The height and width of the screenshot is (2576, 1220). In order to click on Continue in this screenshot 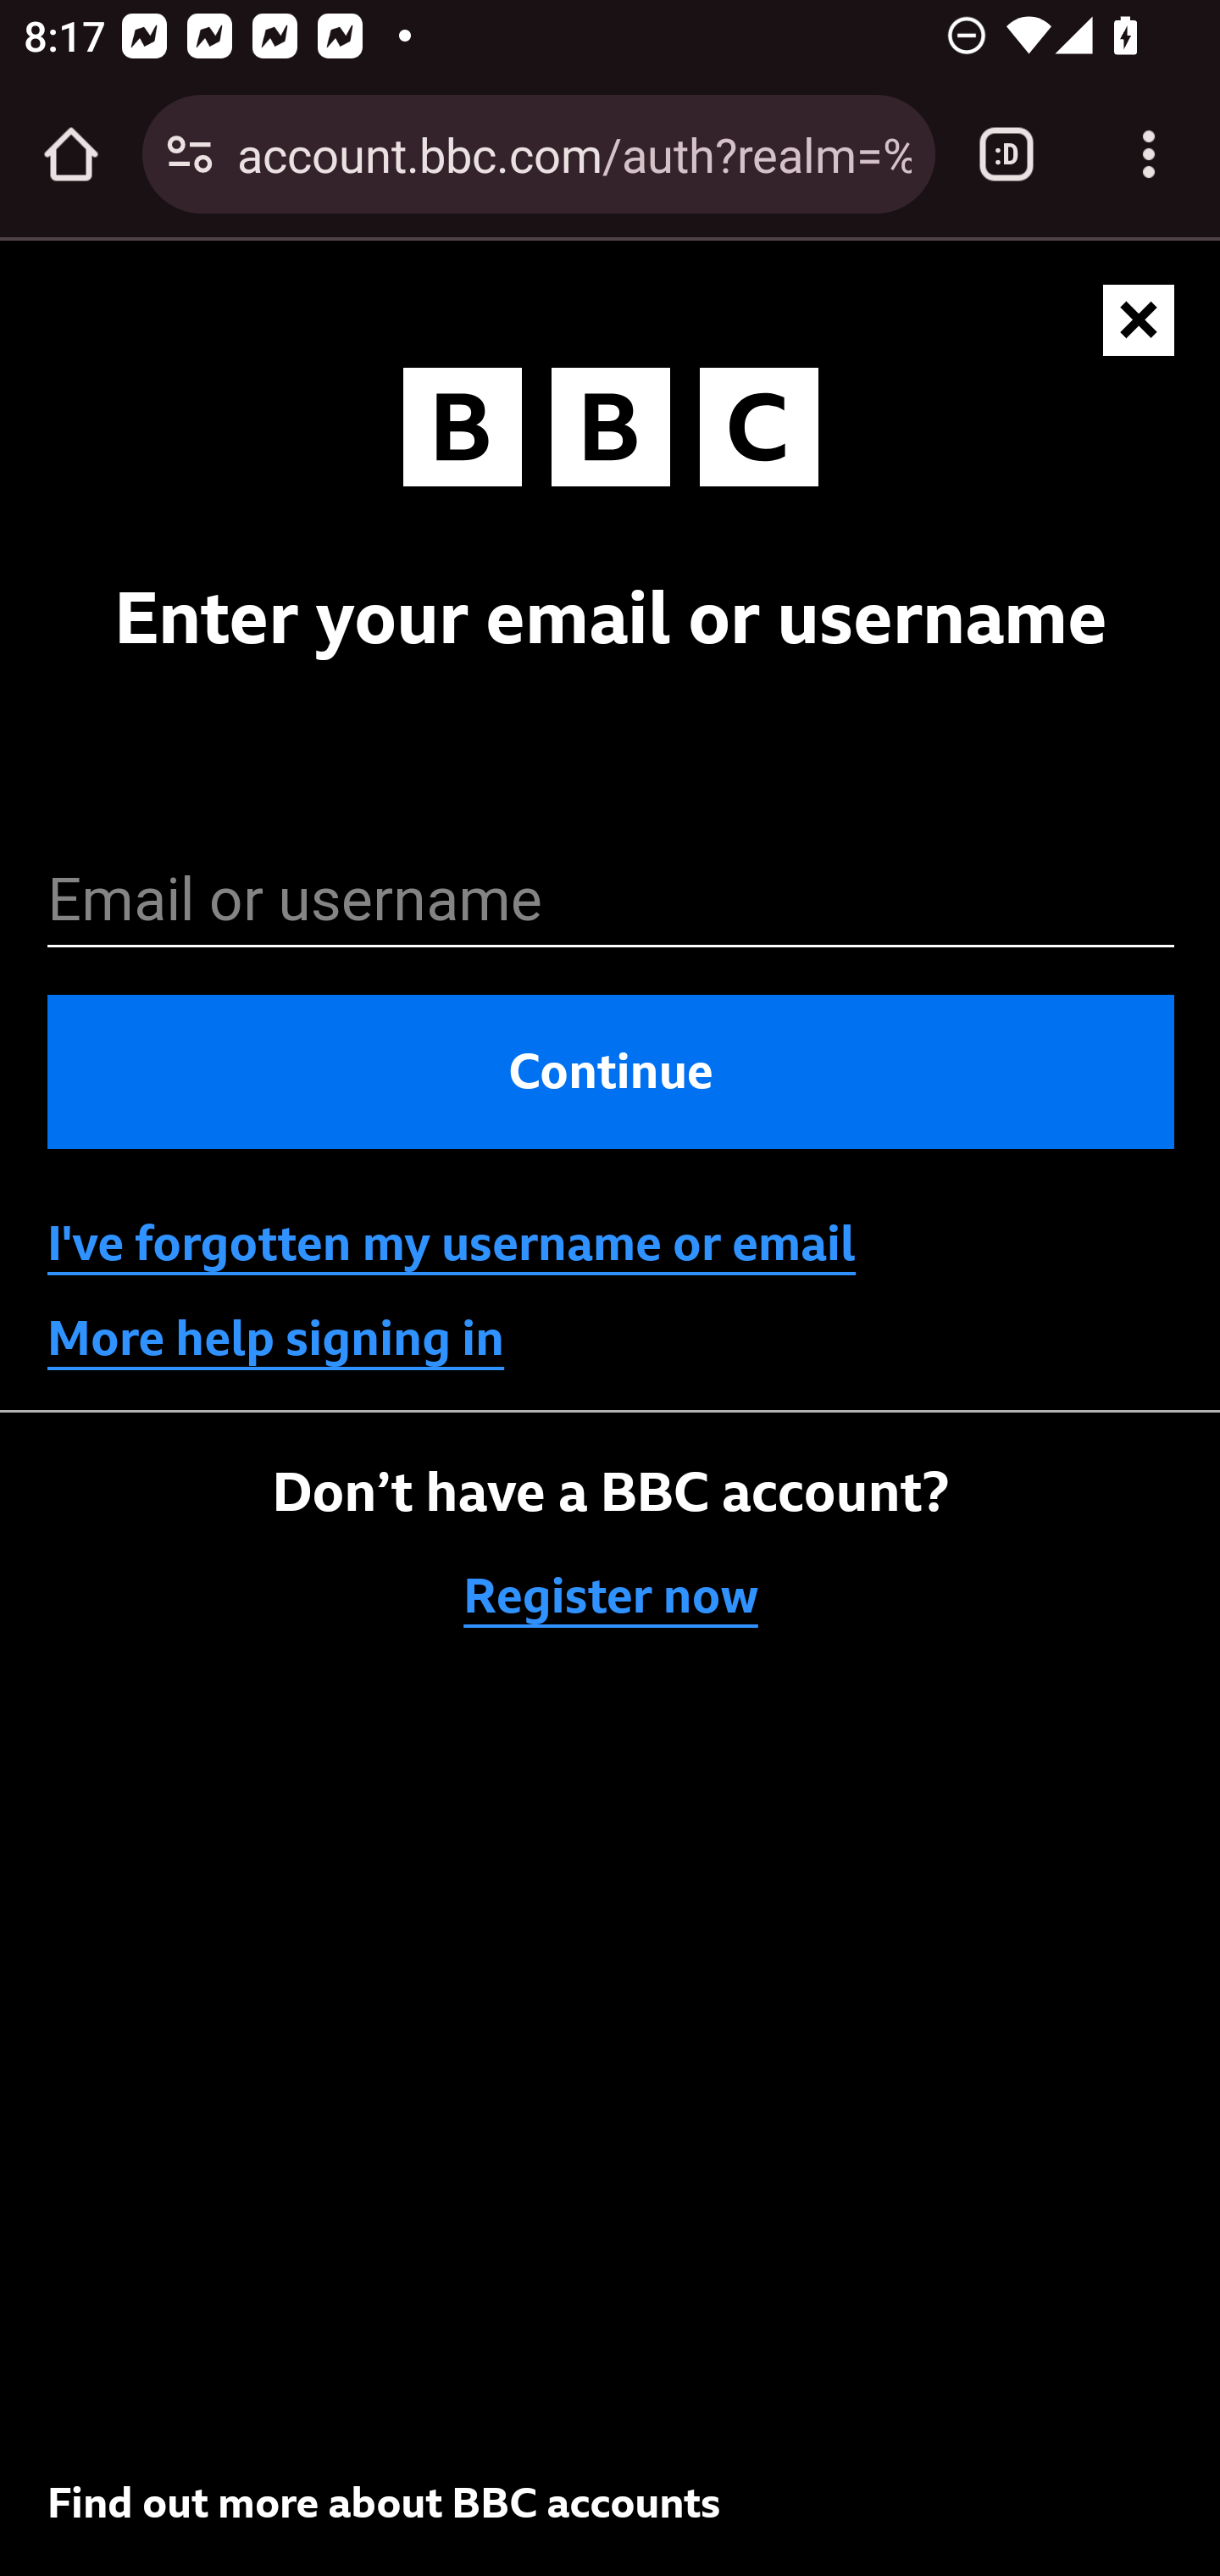, I will do `click(612, 1073)`.